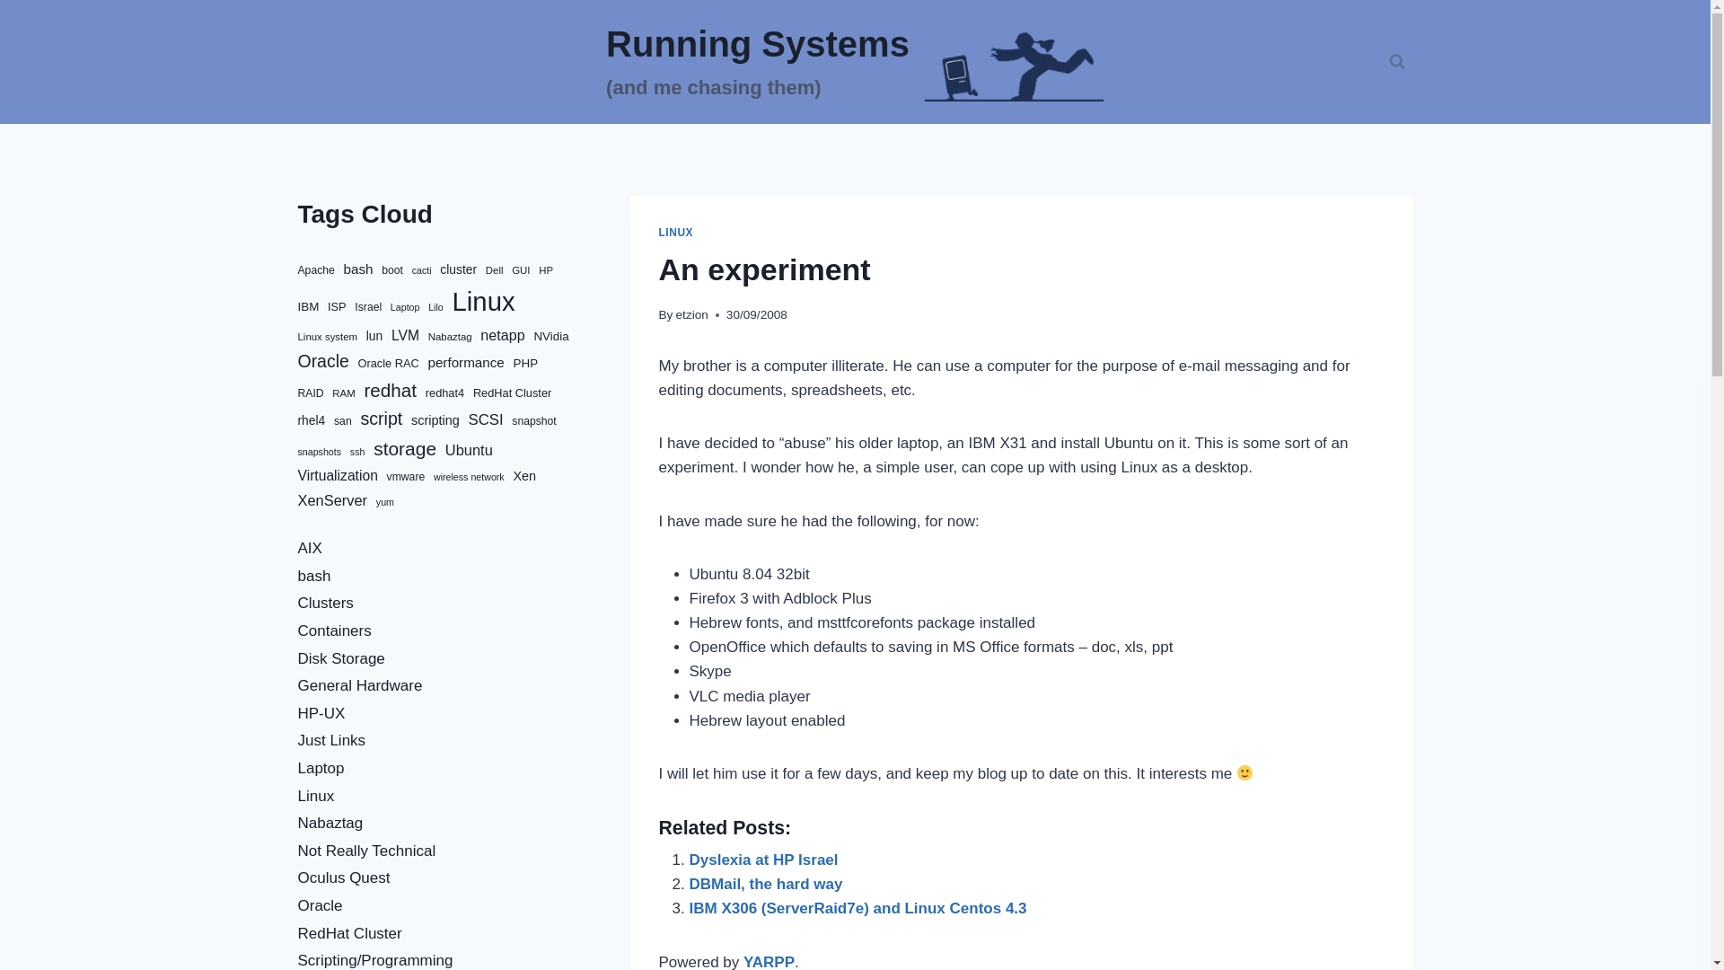  What do you see at coordinates (769, 961) in the screenshot?
I see `WordPress Related Posts` at bounding box center [769, 961].